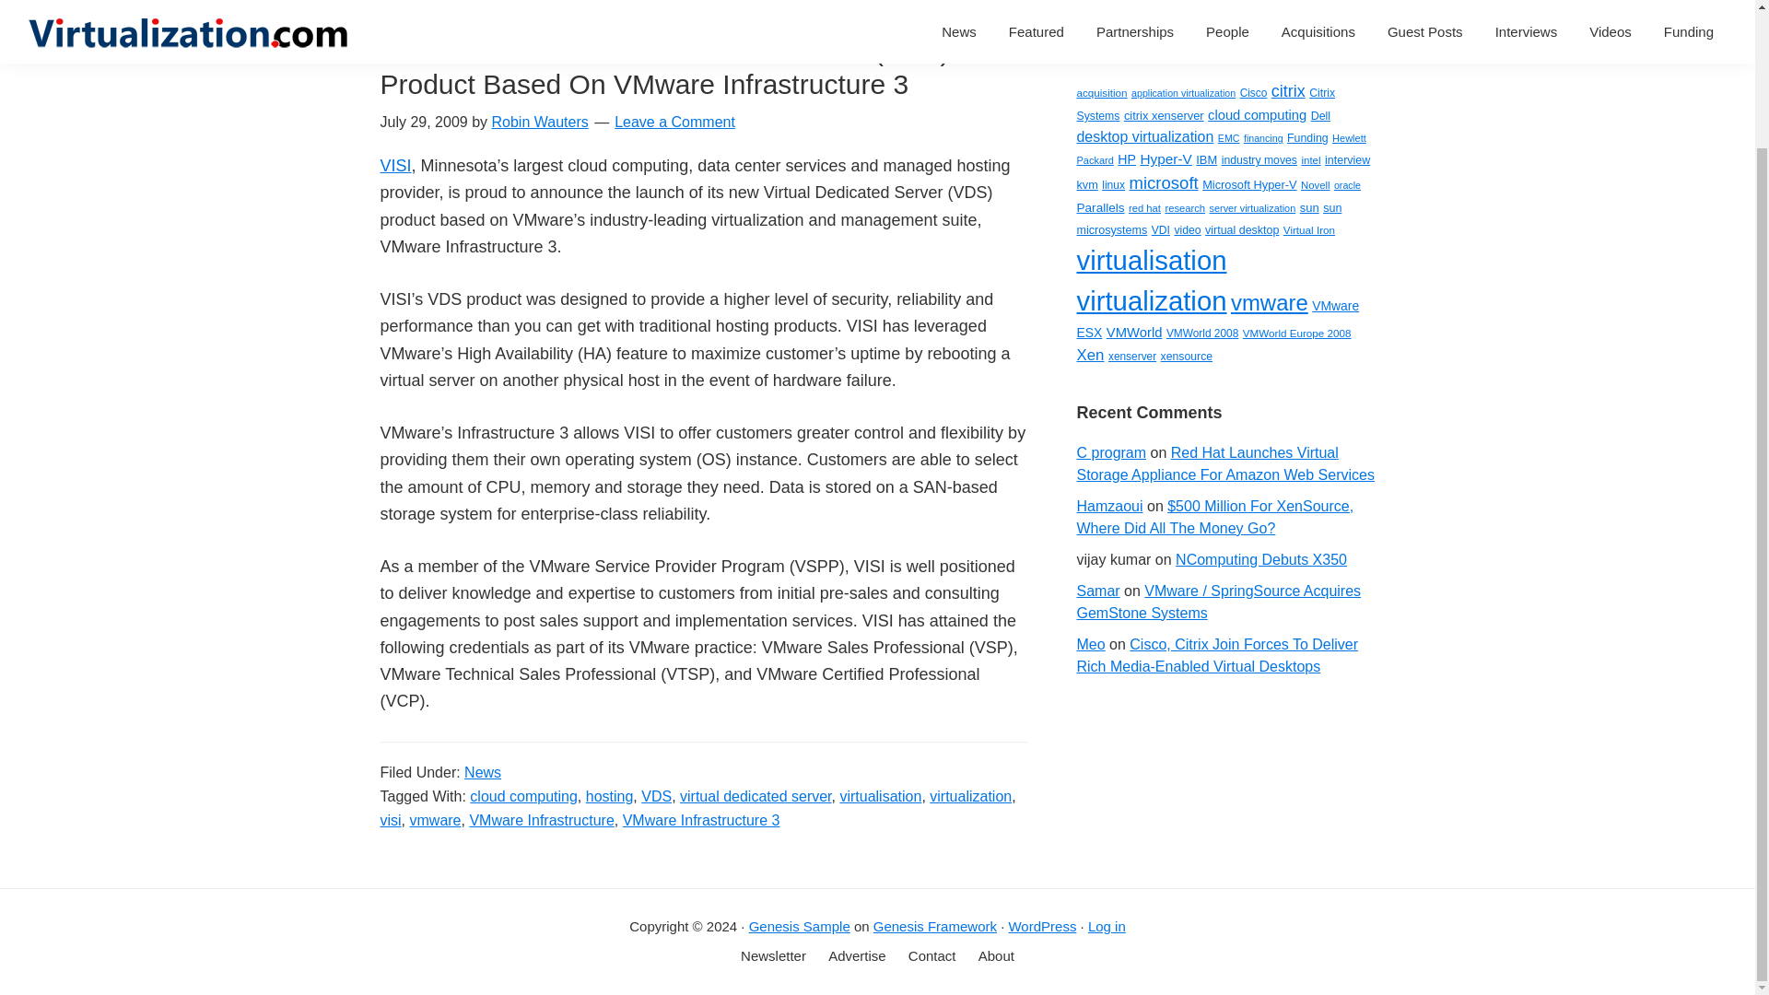 Image resolution: width=1769 pixels, height=995 pixels. What do you see at coordinates (1253, 92) in the screenshot?
I see `Cisco` at bounding box center [1253, 92].